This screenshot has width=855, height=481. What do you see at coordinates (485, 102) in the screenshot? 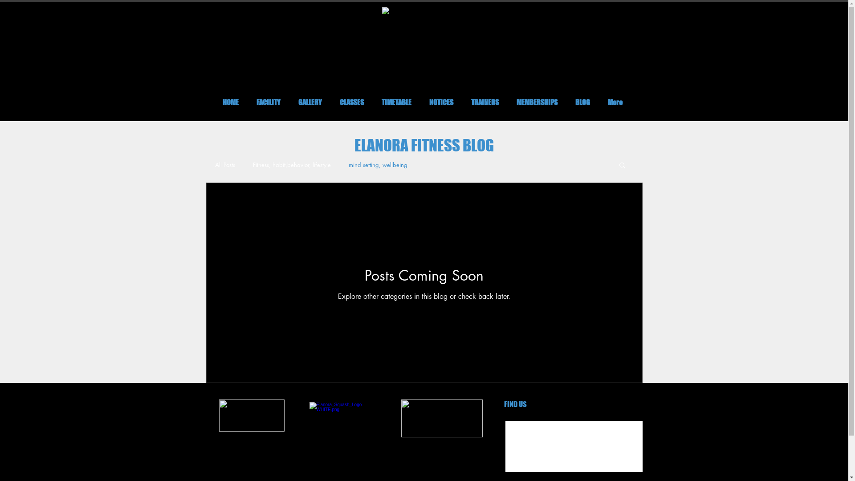
I see `TRAINERS` at bounding box center [485, 102].